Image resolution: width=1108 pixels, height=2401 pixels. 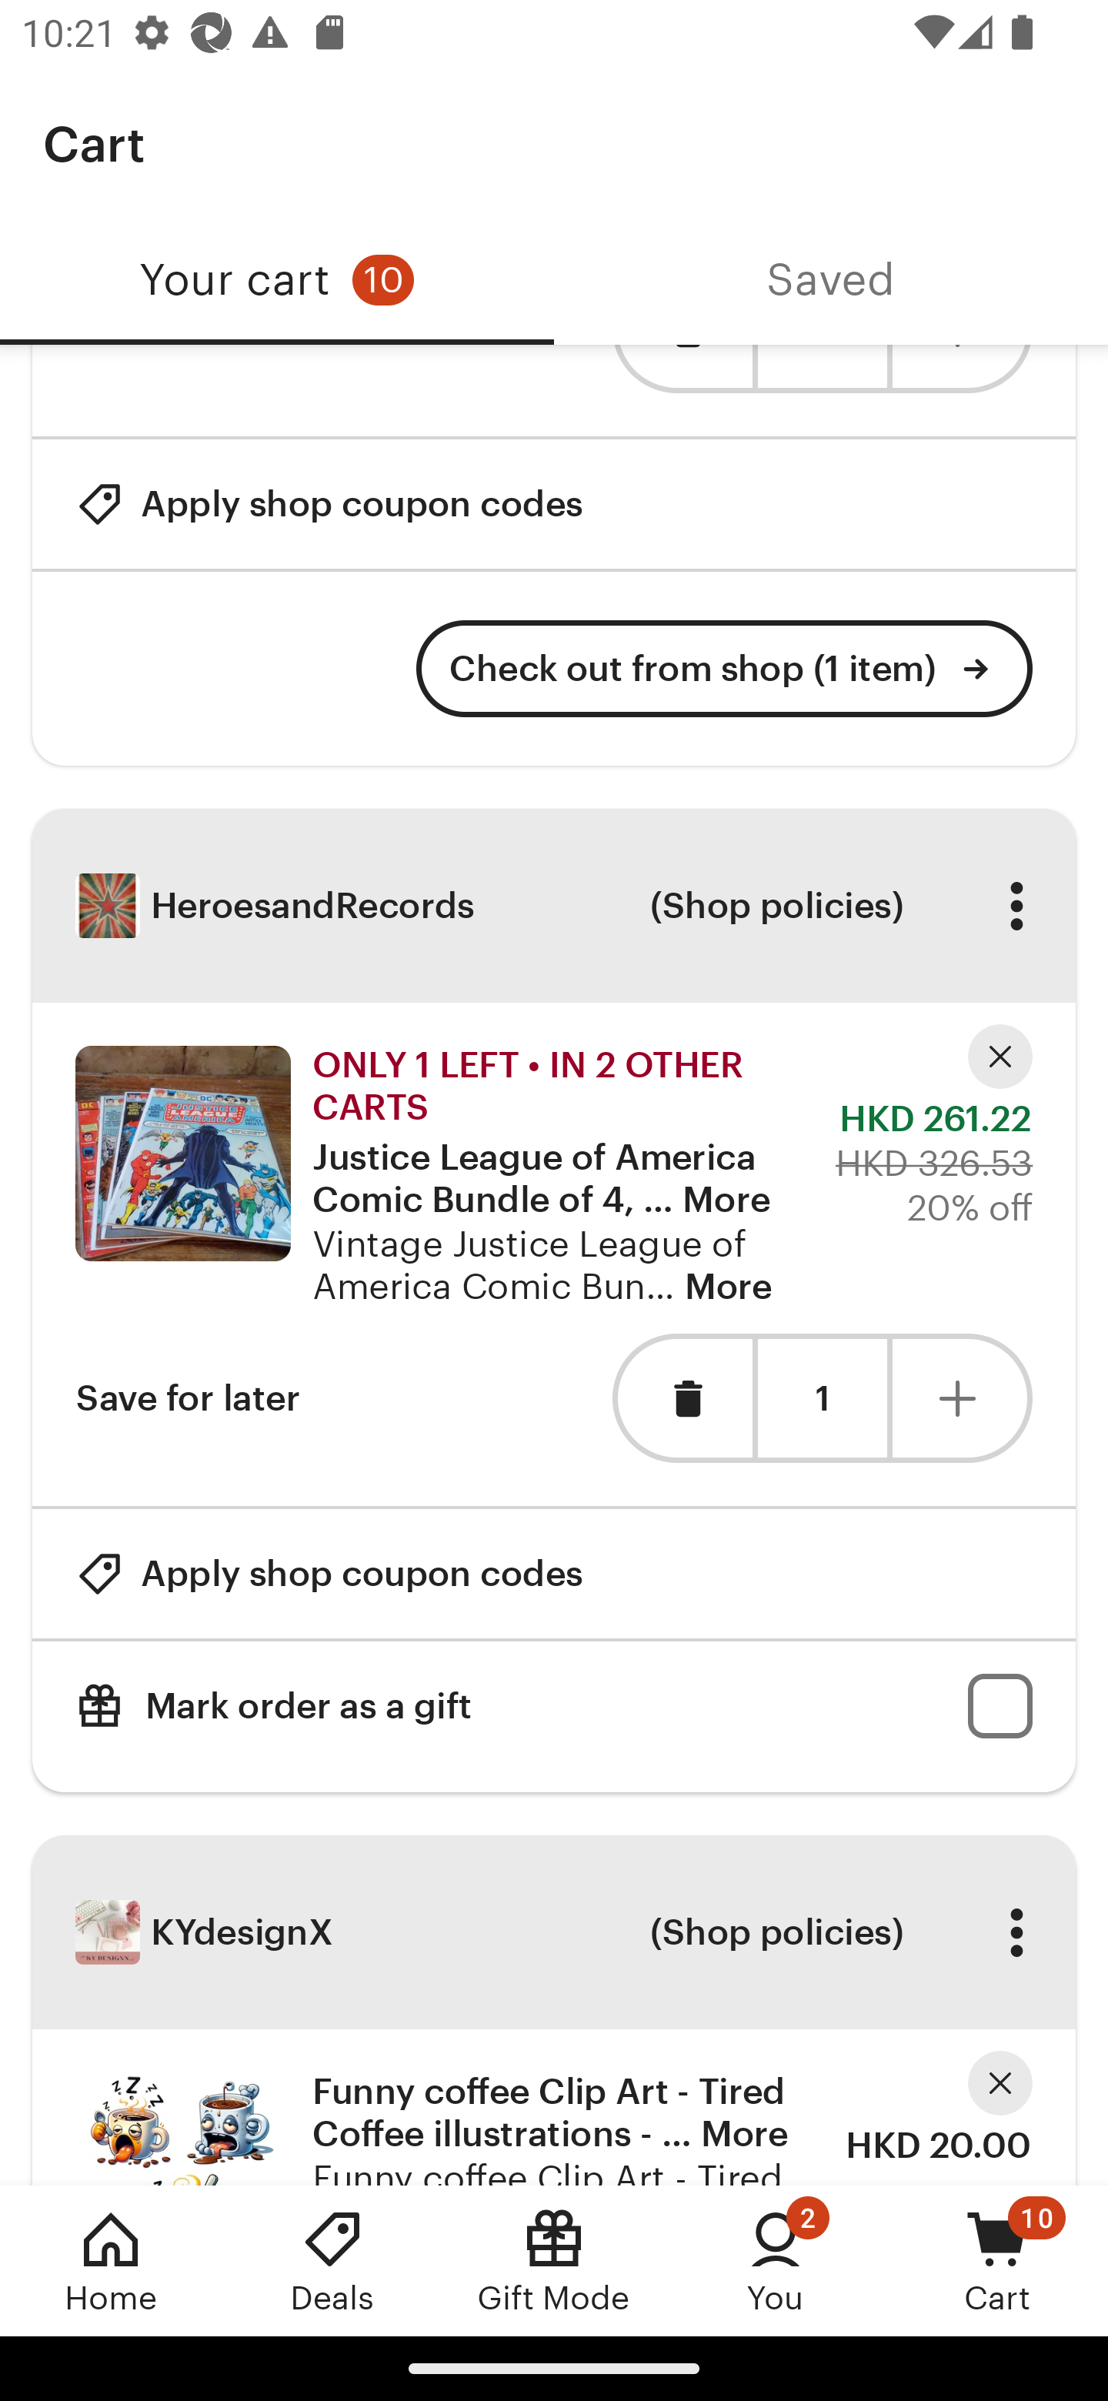 I want to click on More options, so click(x=1016, y=905).